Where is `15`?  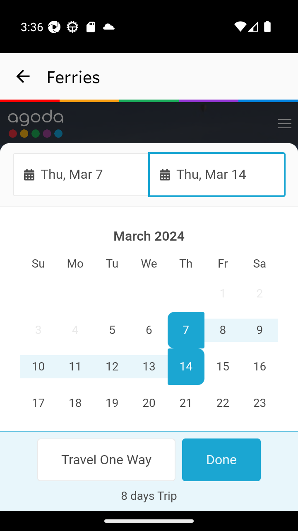
15 is located at coordinates (222, 367).